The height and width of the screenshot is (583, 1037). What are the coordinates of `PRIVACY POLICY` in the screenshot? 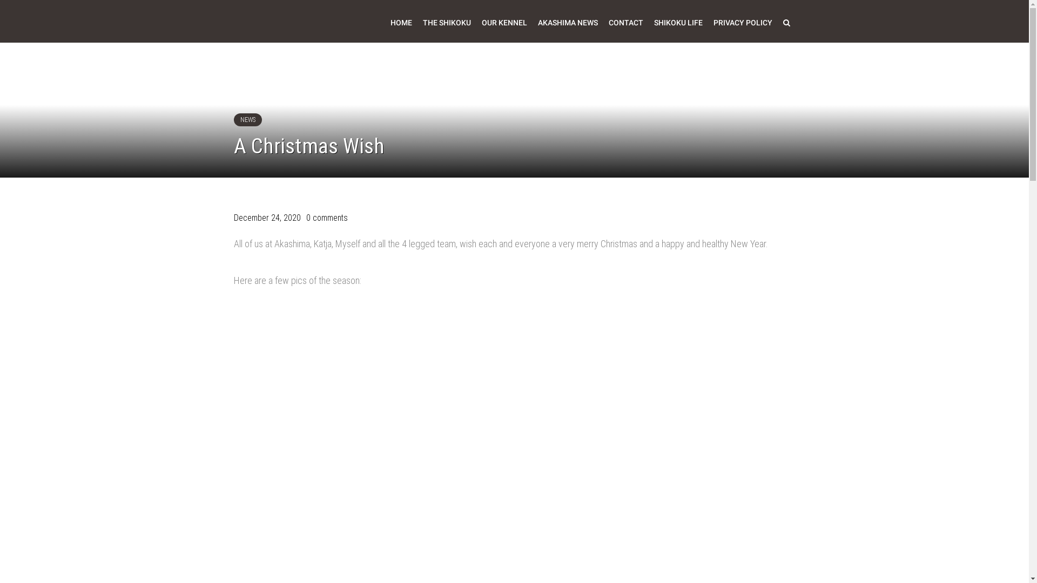 It's located at (742, 23).